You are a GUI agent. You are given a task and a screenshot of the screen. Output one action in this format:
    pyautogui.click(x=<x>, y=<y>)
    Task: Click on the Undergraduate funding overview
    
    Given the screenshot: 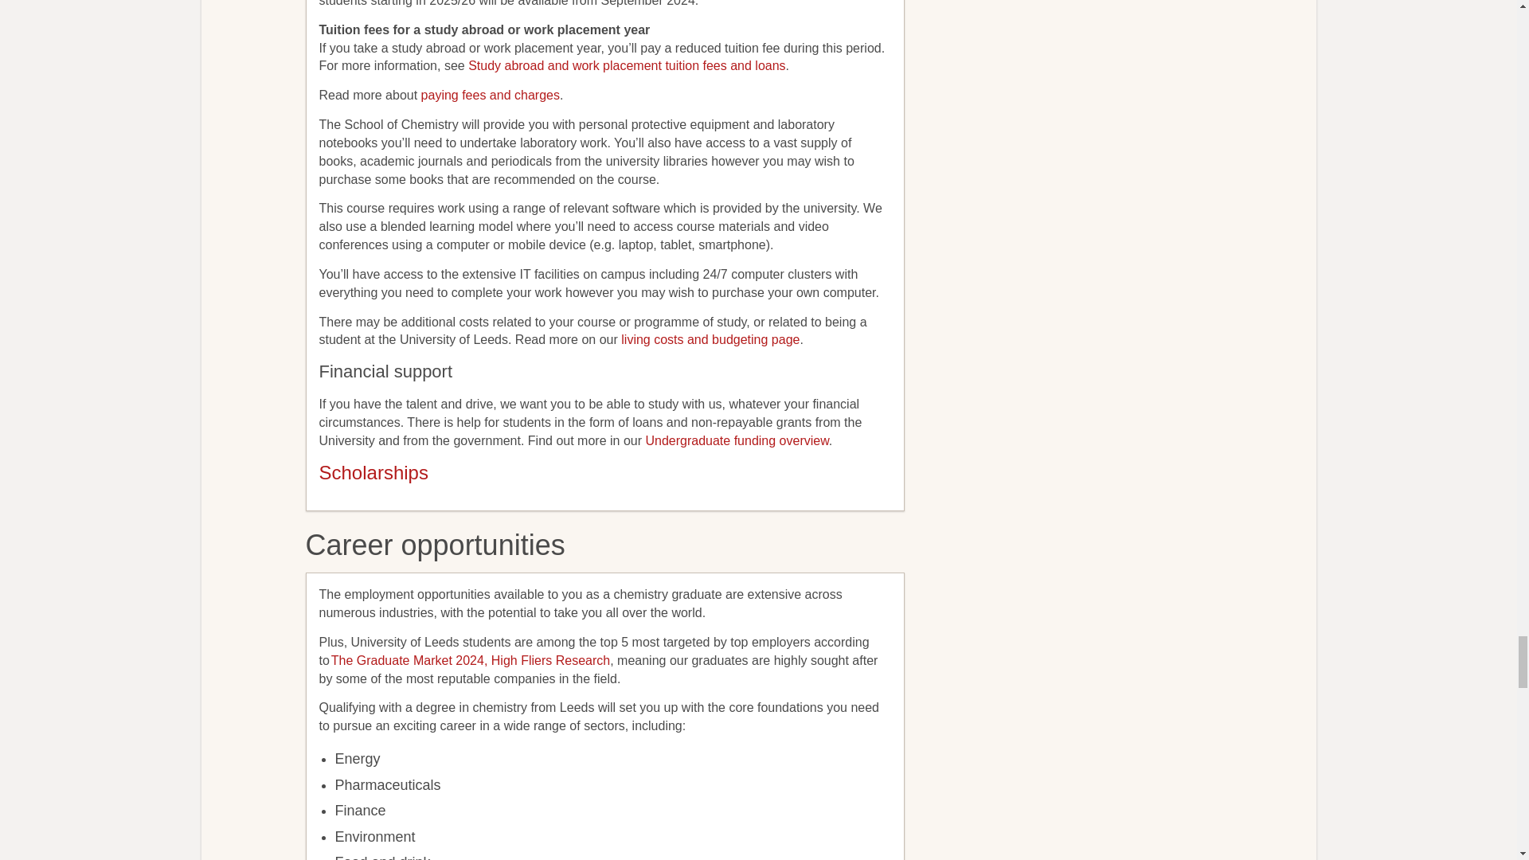 What is the action you would take?
    pyautogui.click(x=737, y=440)
    